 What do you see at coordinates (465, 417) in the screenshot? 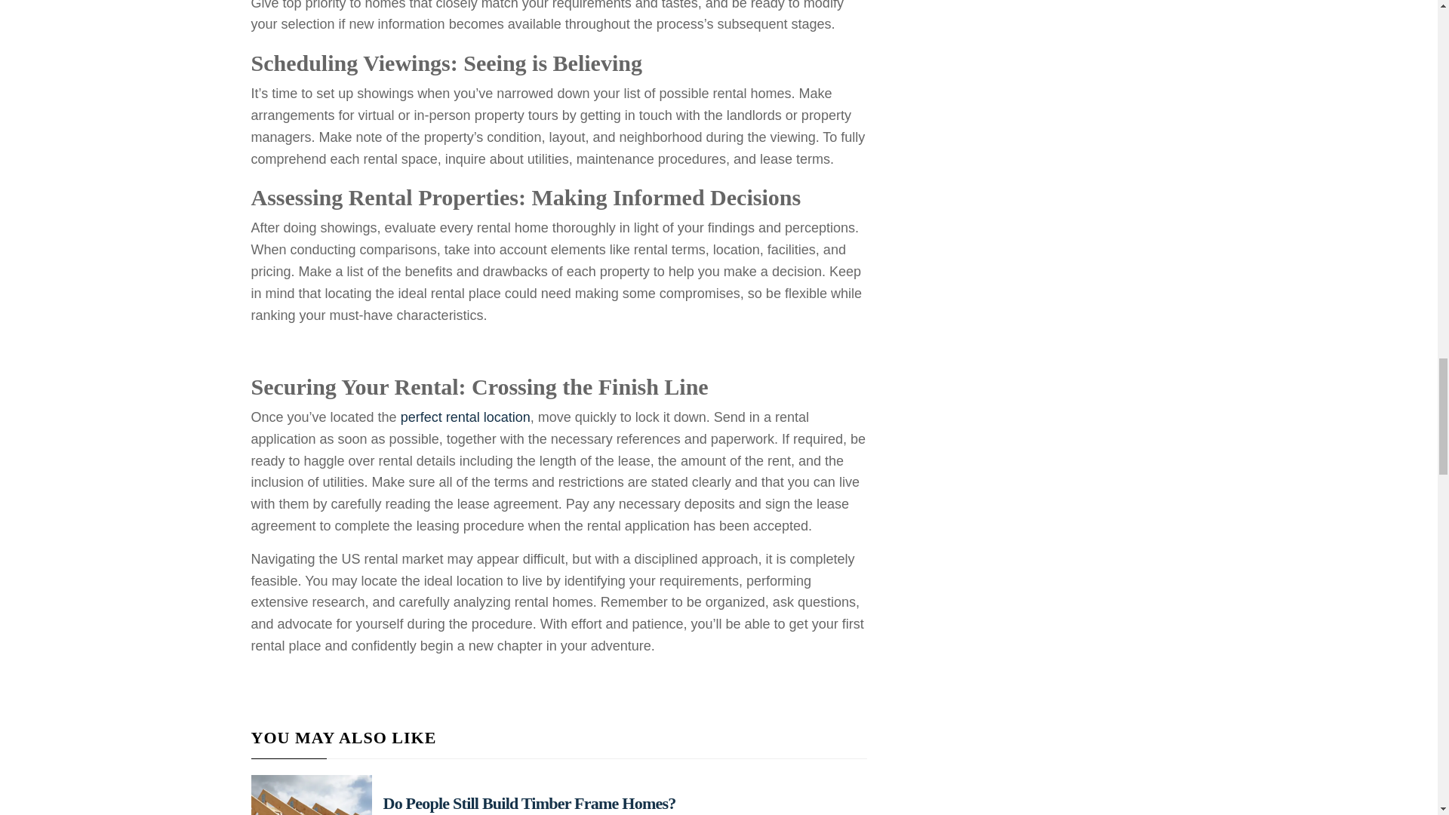
I see `perfect rental location` at bounding box center [465, 417].